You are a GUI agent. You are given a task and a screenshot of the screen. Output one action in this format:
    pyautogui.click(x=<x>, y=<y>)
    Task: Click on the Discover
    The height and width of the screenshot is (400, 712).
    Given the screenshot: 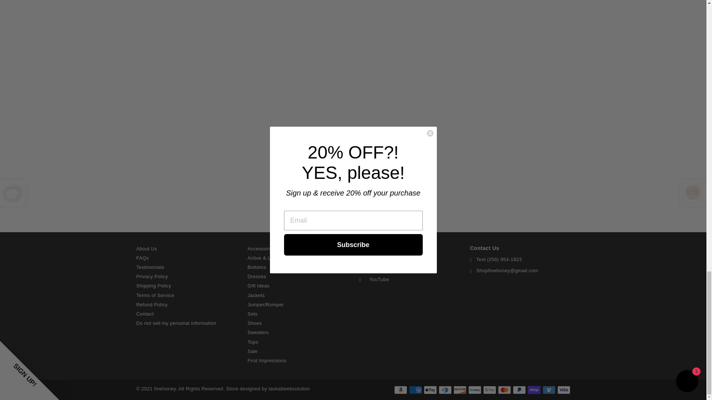 What is the action you would take?
    pyautogui.click(x=459, y=390)
    